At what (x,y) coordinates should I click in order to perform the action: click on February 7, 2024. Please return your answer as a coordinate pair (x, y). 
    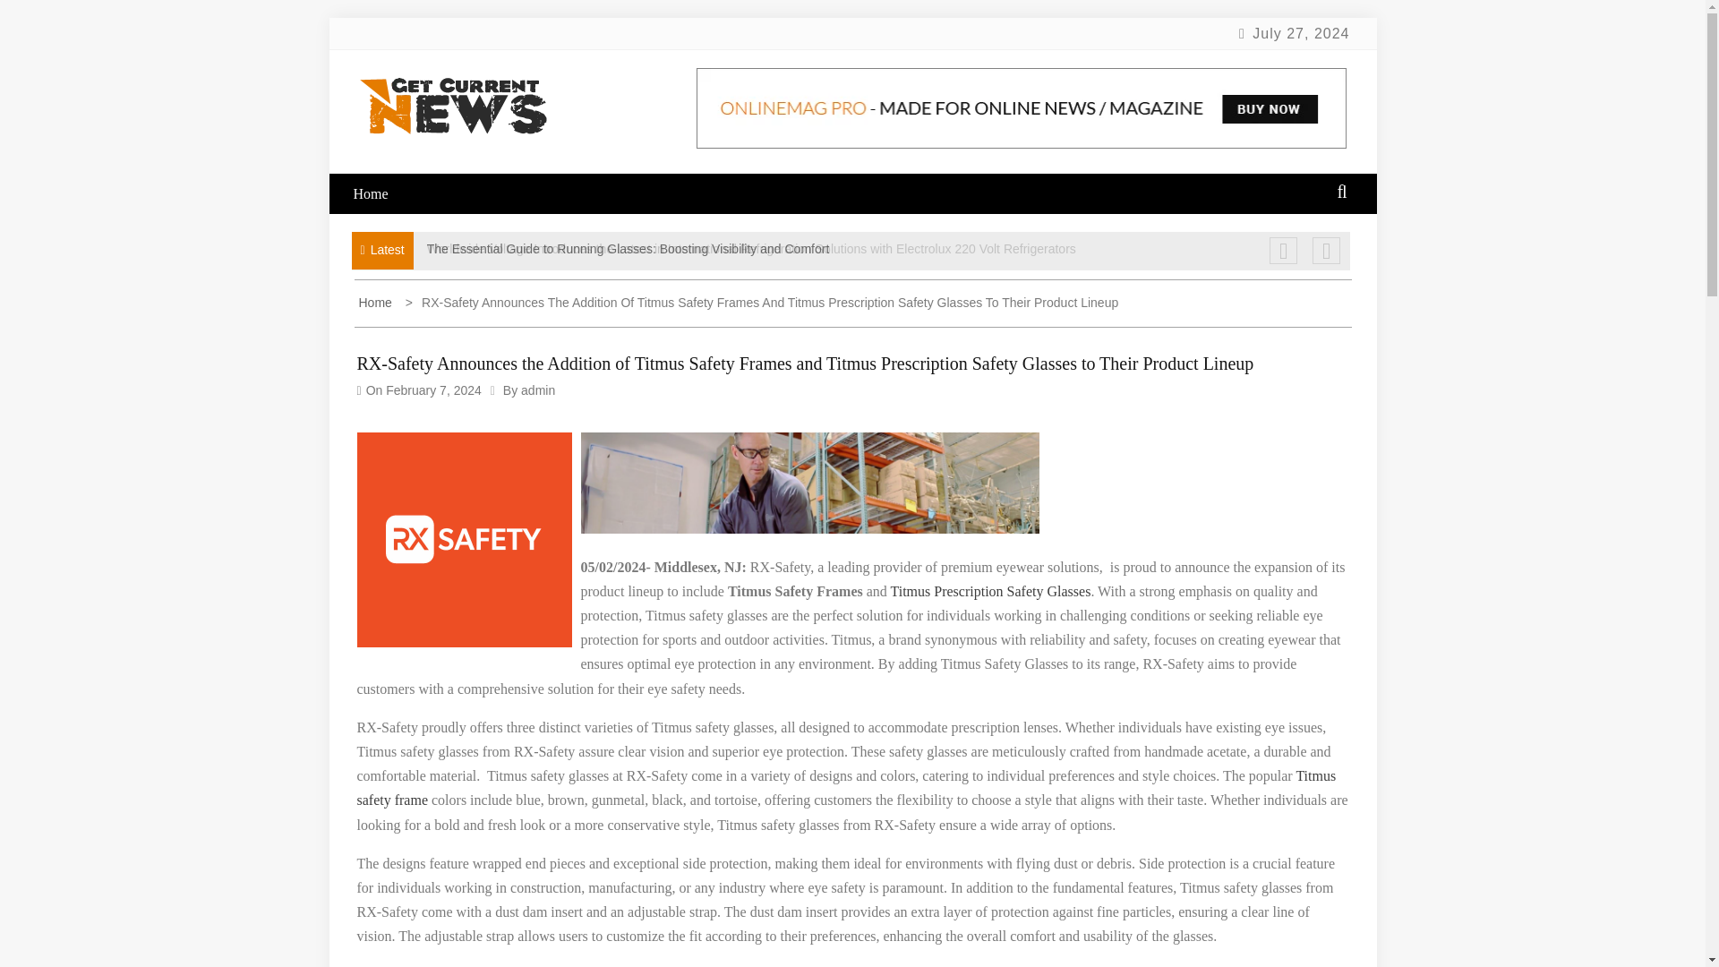
    Looking at the image, I should click on (433, 389).